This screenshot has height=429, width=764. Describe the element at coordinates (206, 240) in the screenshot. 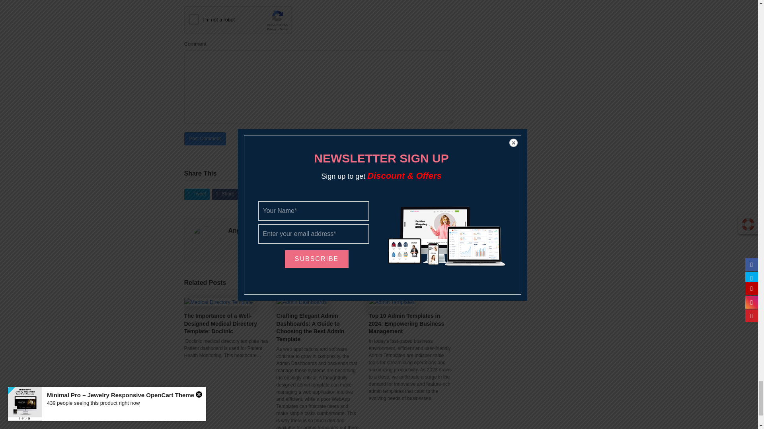

I see `Visit Author Page` at that location.